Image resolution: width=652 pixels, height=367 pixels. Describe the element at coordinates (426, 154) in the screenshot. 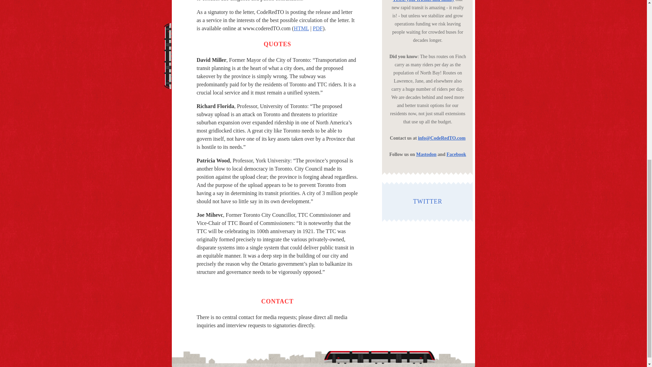

I see `Mastodon` at that location.